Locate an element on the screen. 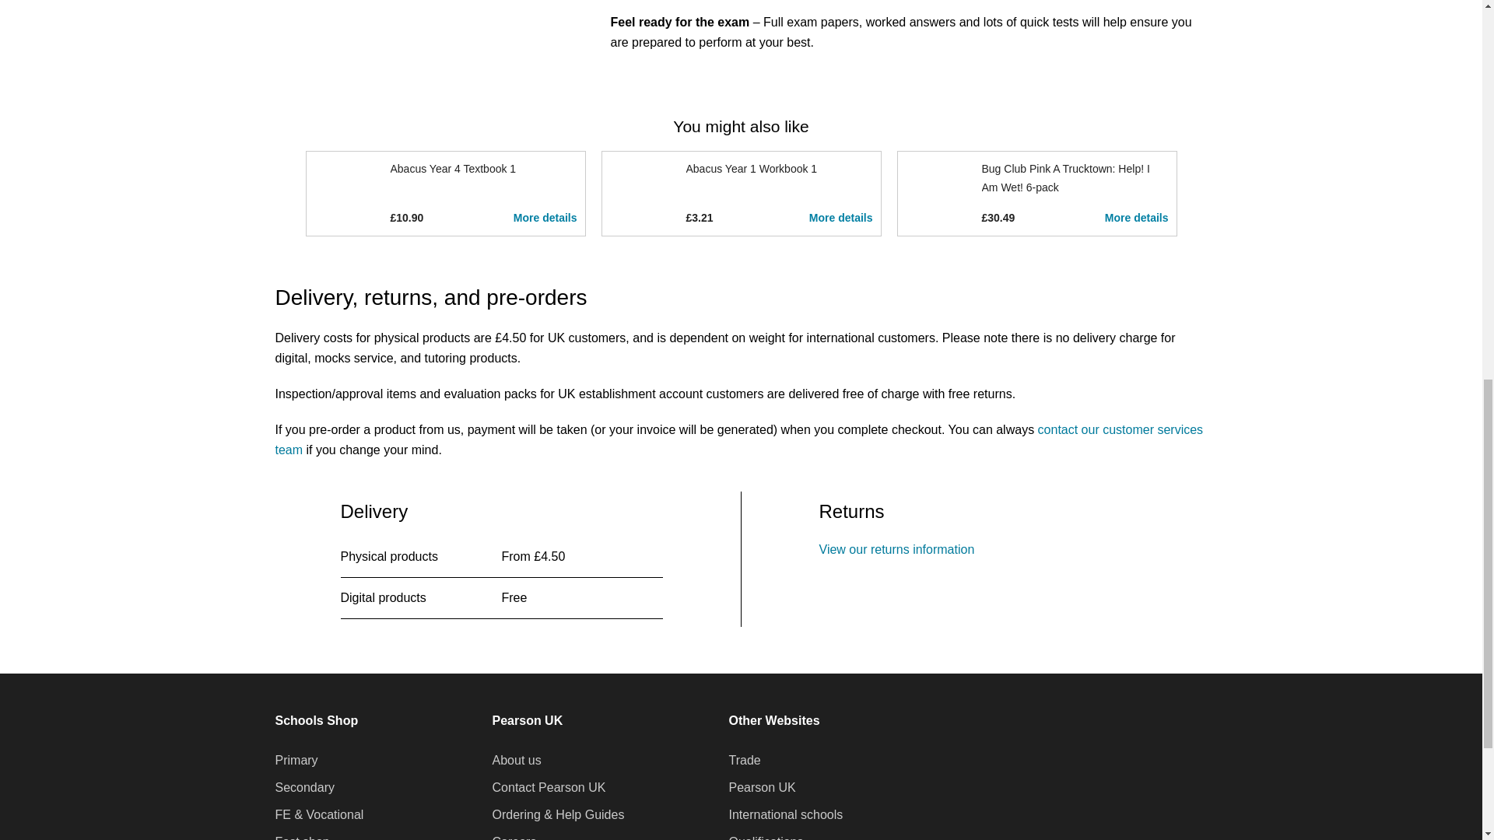 Image resolution: width=1494 pixels, height=840 pixels. Returns is located at coordinates (896, 549).